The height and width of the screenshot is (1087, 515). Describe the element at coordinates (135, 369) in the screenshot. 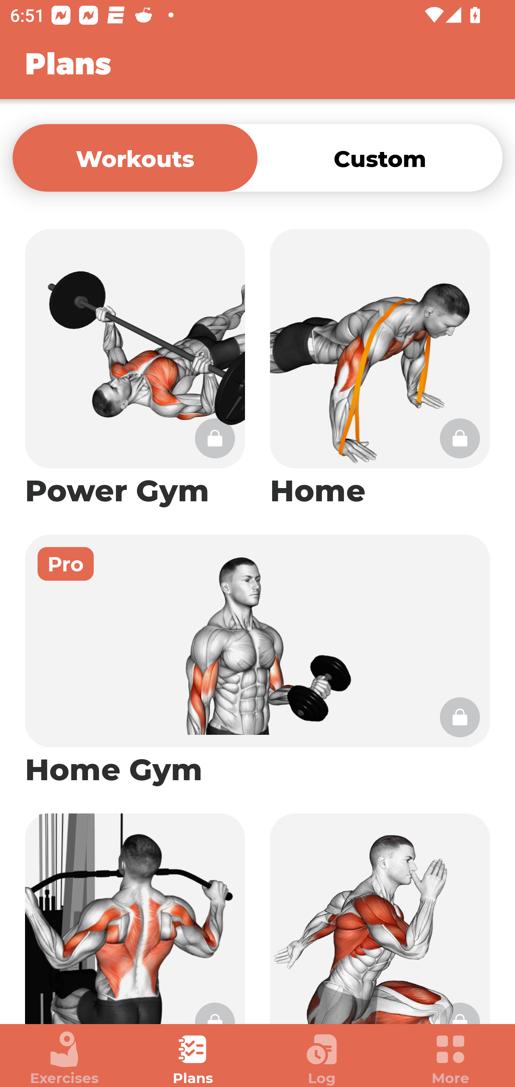

I see `Power Gym` at that location.